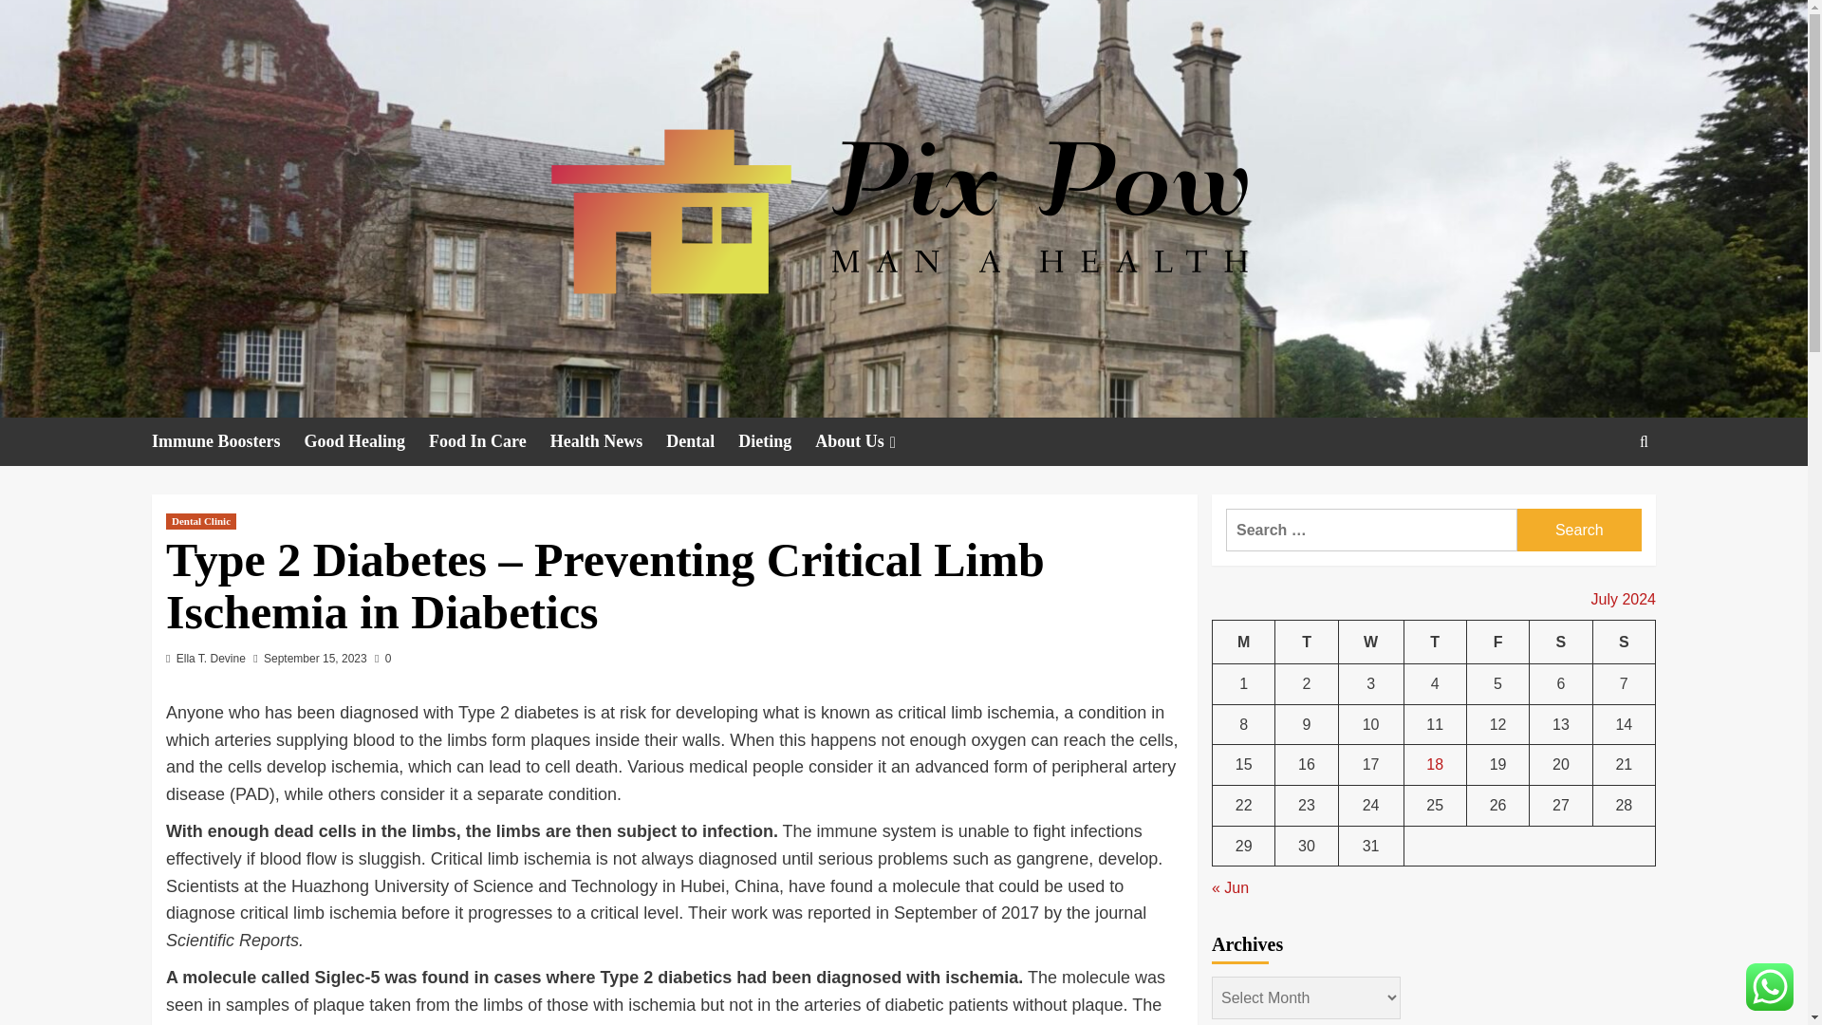 Image resolution: width=1822 pixels, height=1025 pixels. Describe the element at coordinates (869, 441) in the screenshot. I see `About Us` at that location.